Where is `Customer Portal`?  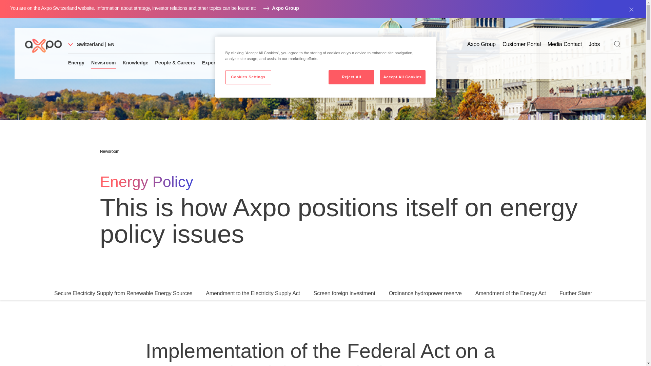
Customer Portal is located at coordinates (521, 44).